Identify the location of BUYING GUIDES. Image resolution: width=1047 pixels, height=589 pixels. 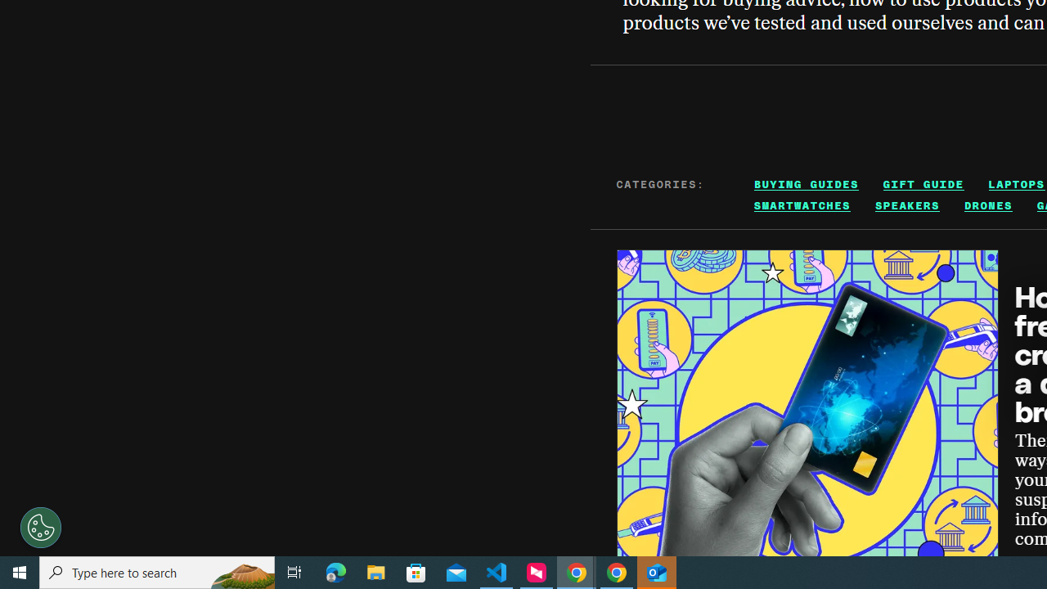
(807, 184).